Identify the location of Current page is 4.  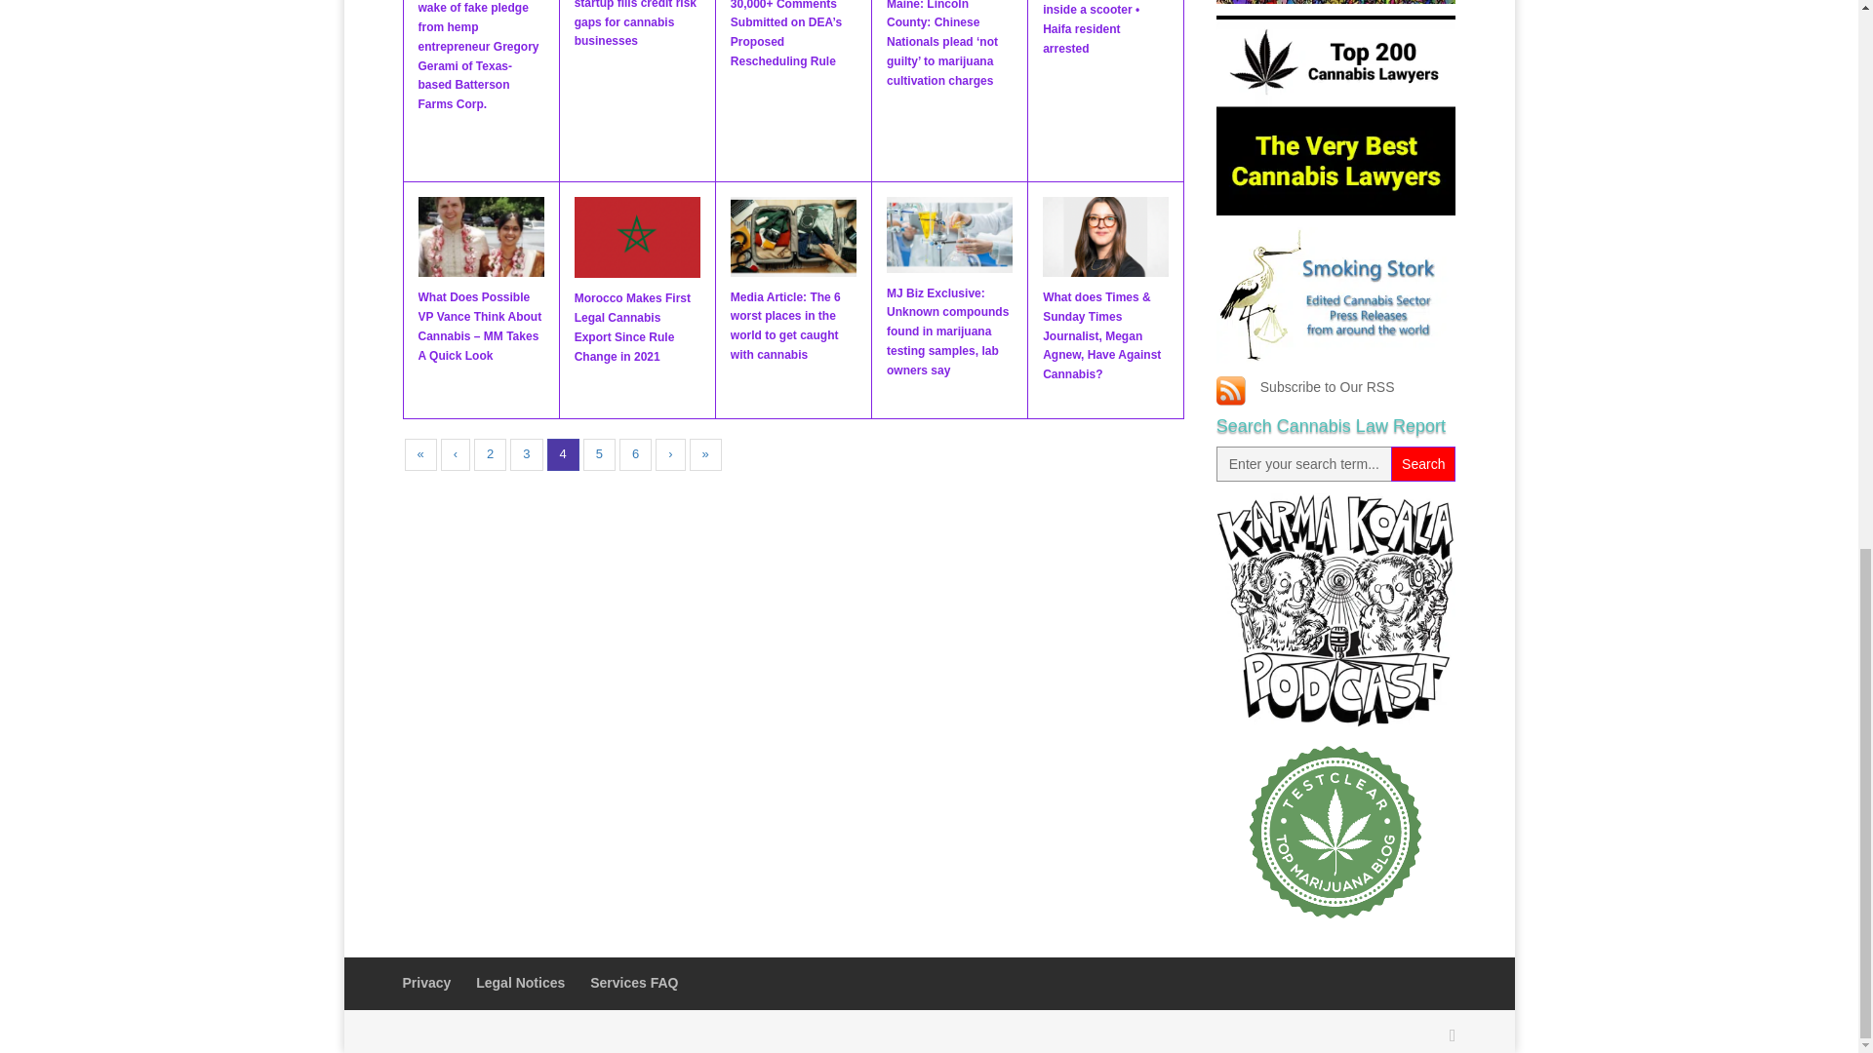
(562, 454).